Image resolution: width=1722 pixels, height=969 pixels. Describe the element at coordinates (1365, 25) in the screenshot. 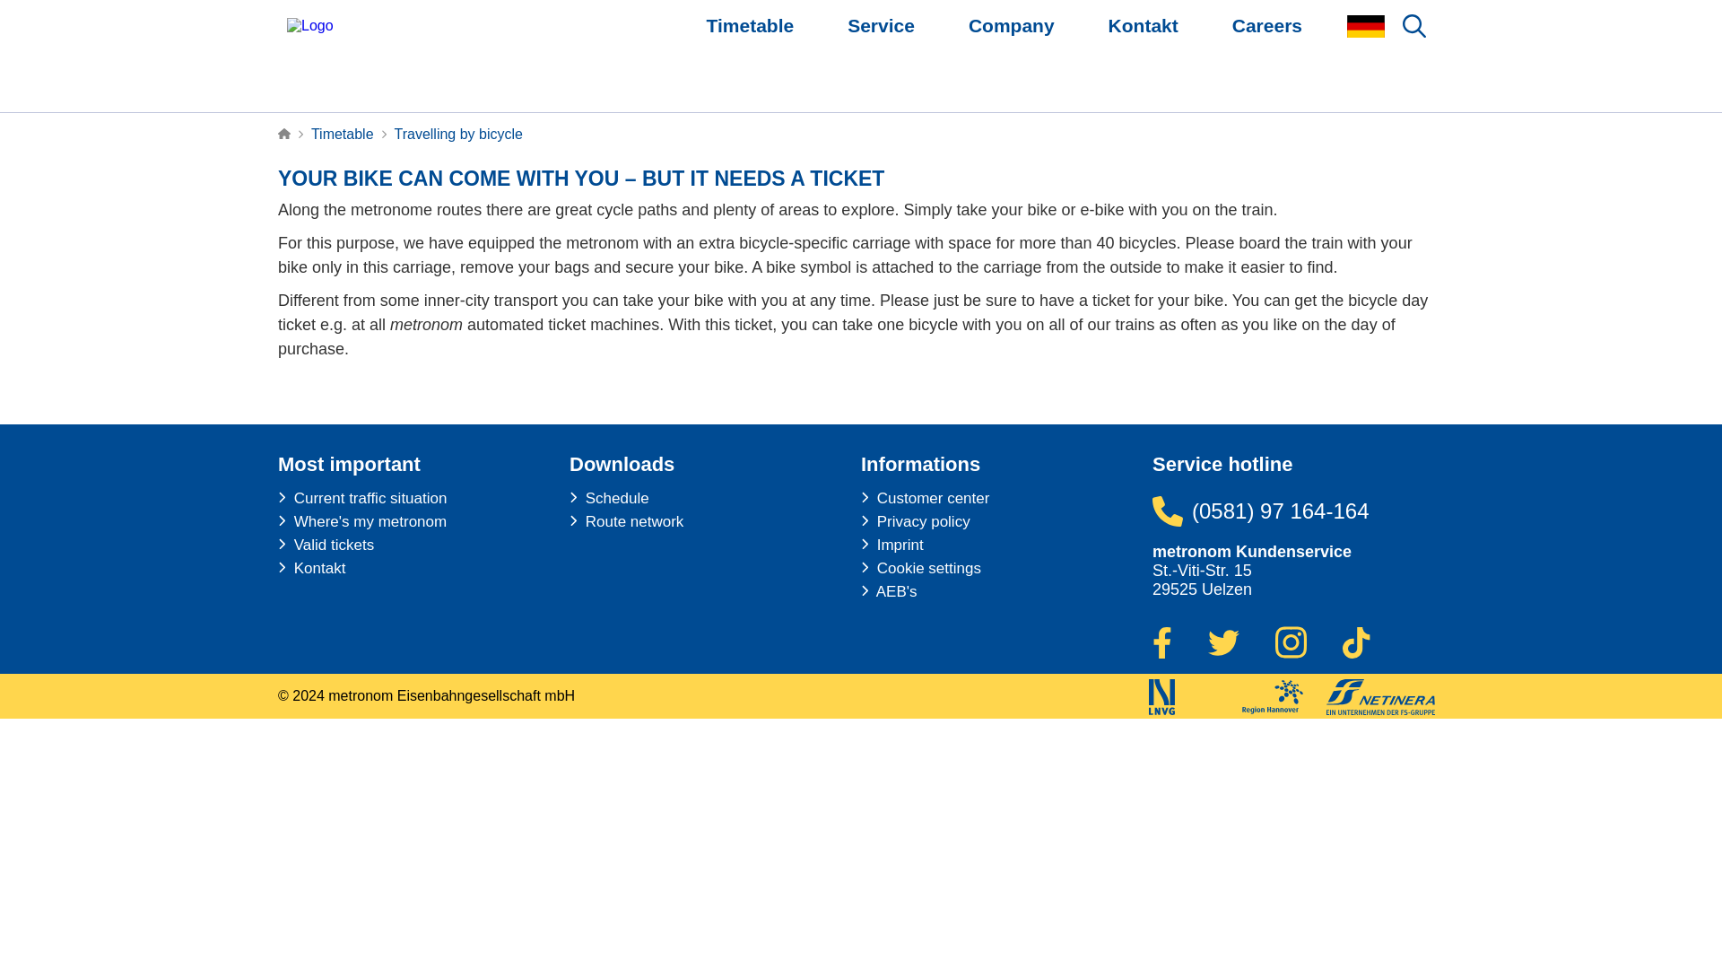

I see `DE` at that location.